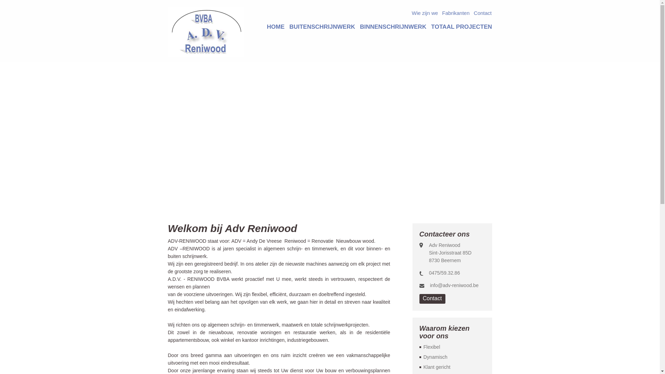 This screenshot has width=665, height=374. I want to click on Contact, so click(483, 14).